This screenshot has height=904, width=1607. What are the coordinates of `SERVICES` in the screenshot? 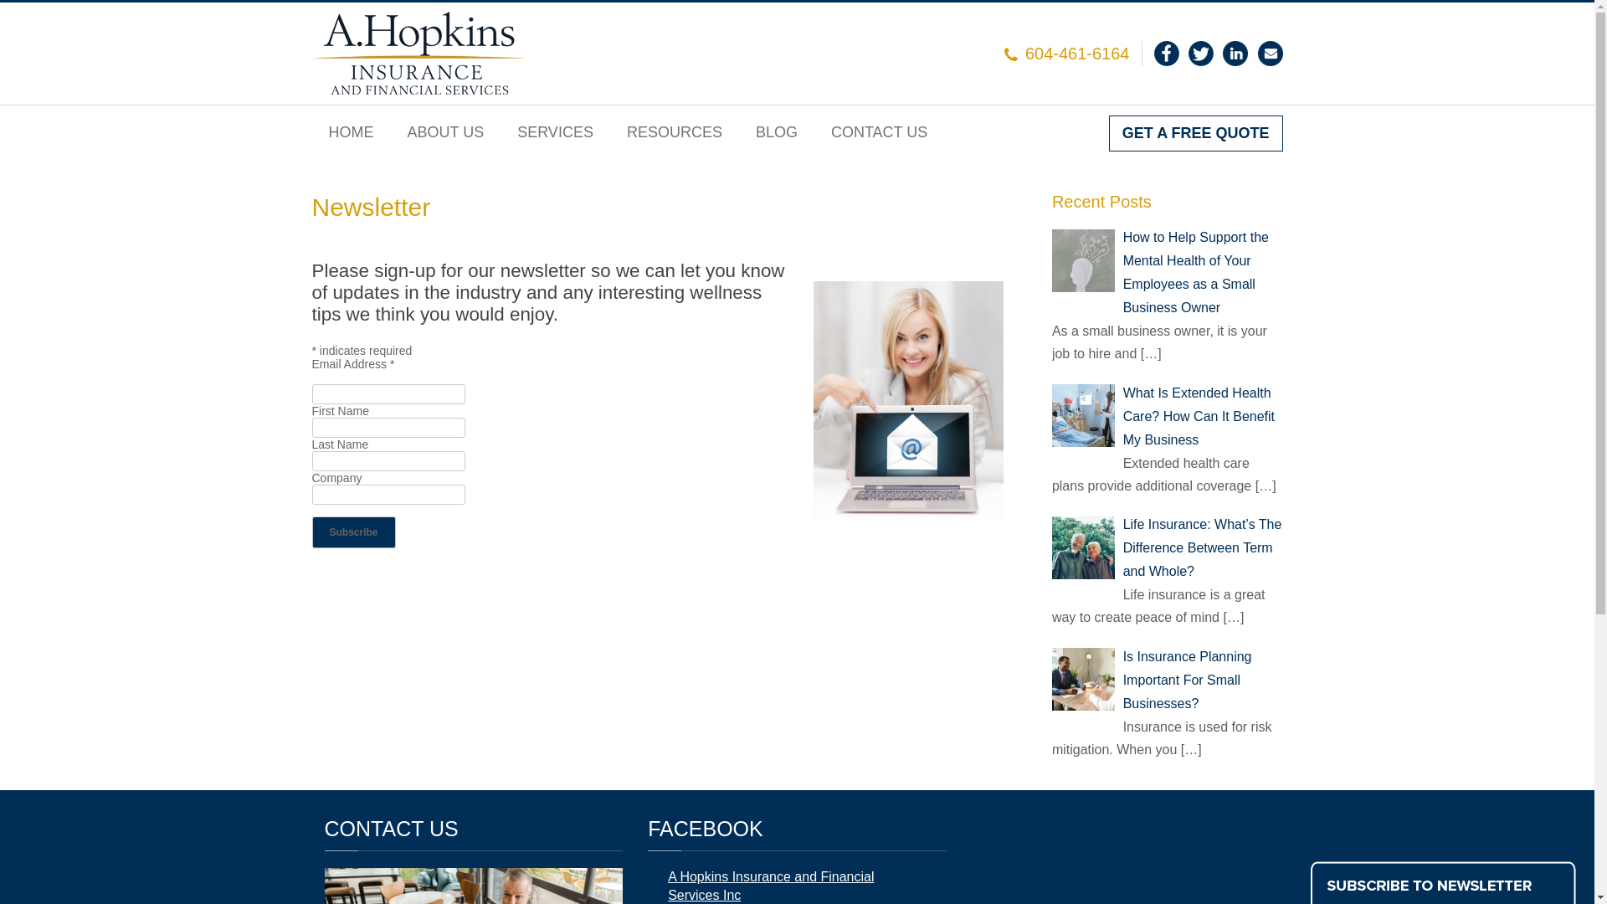 It's located at (556, 132).